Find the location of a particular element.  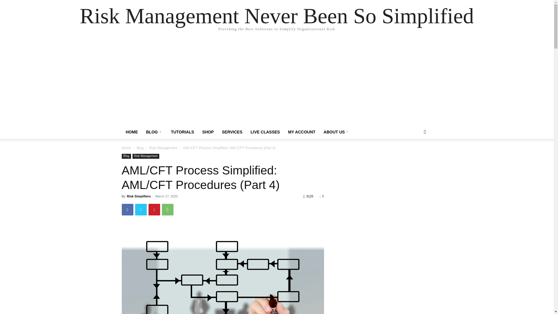

Risk Management Never Been So Simplified is located at coordinates (277, 16).